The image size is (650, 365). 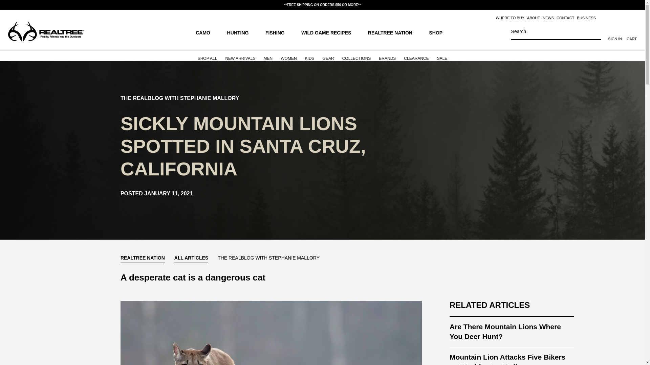 I want to click on HUNTING, so click(x=241, y=32).